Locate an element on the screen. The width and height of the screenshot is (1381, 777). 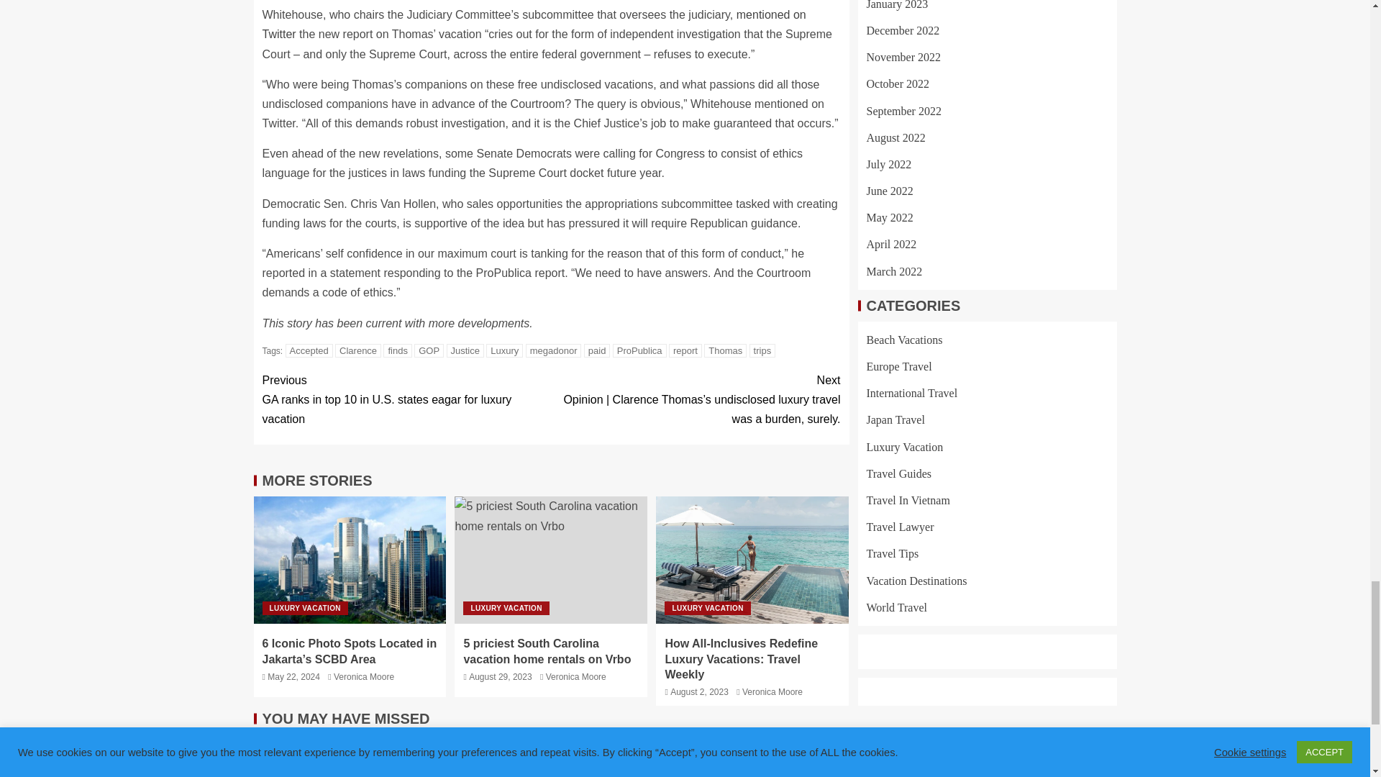
17 Most Beautiful Beaches in the World is located at coordinates (1012, 755).